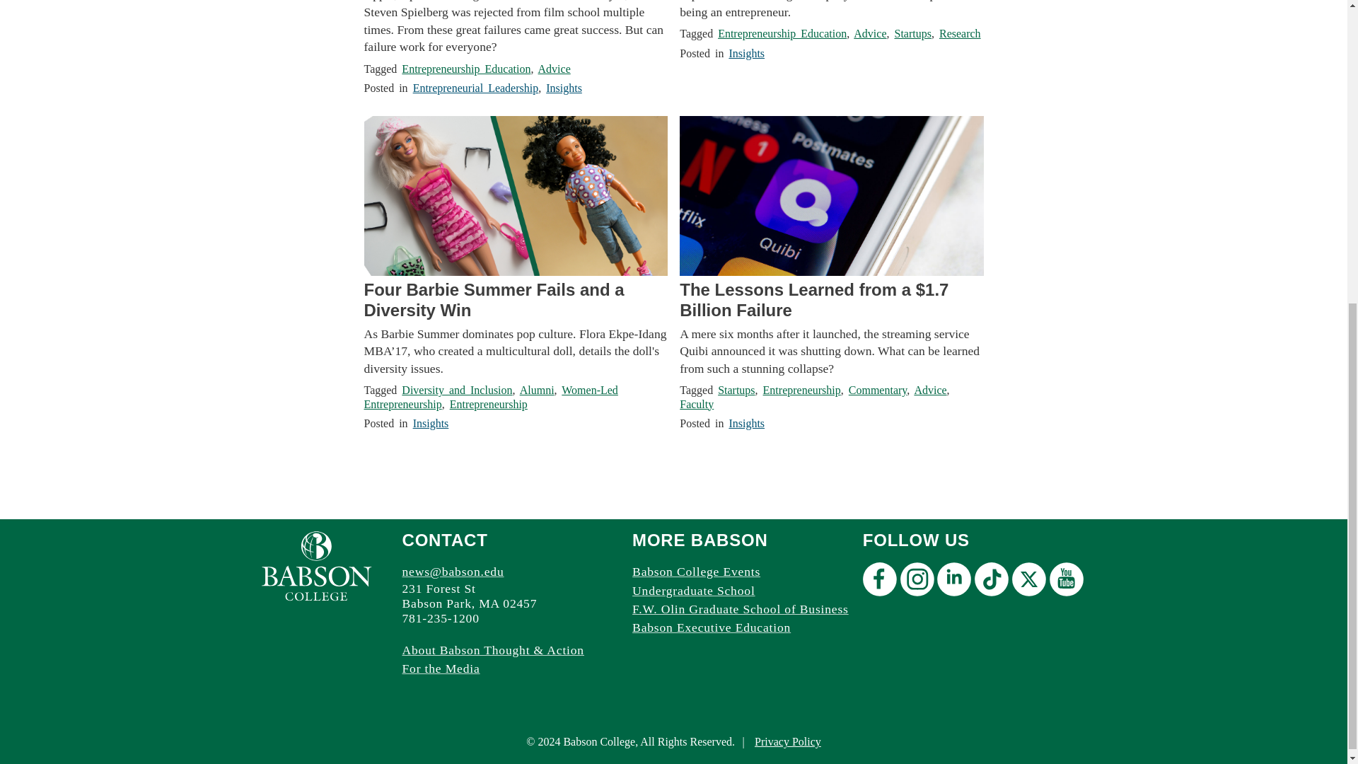  I want to click on Diversity and Inclusion, so click(457, 390).